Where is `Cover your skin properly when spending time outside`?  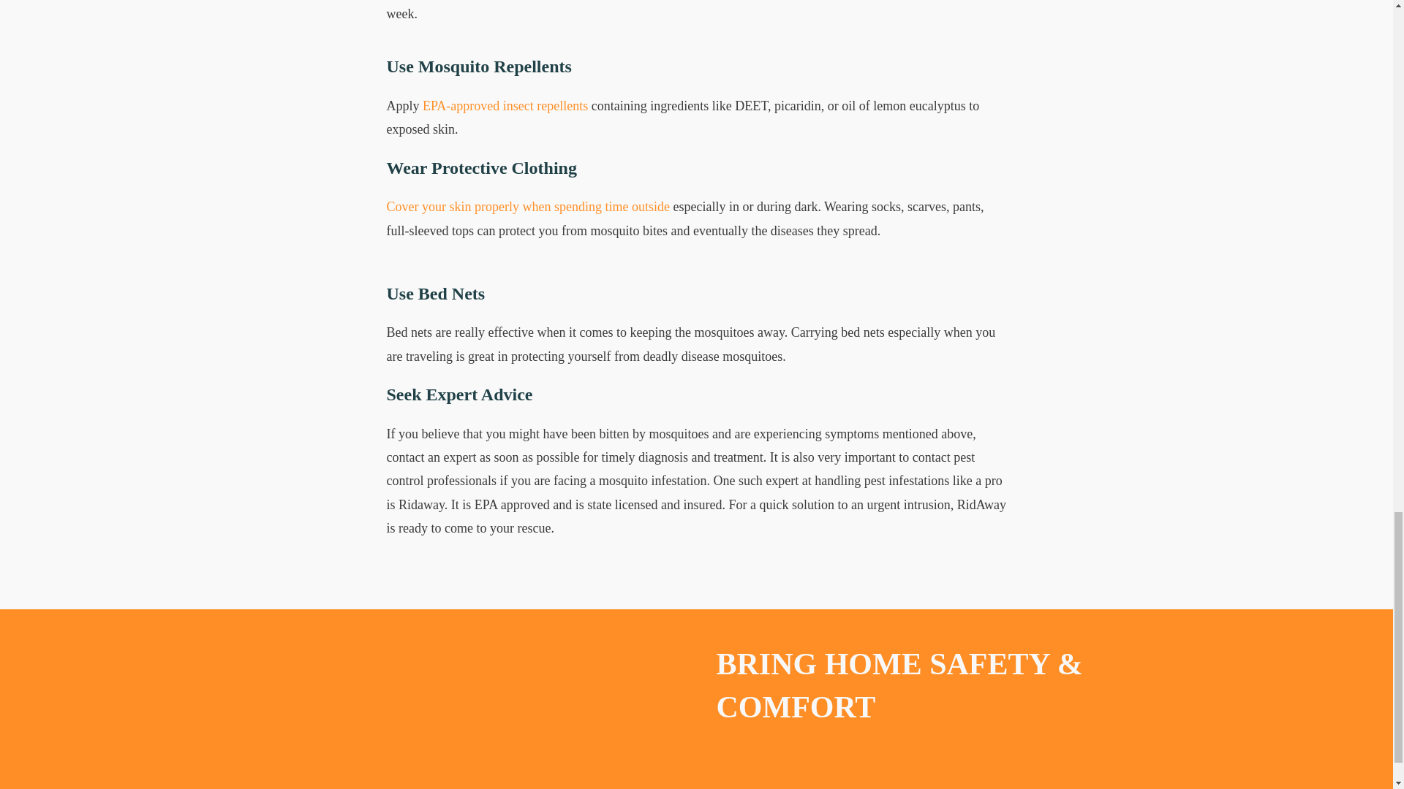 Cover your skin properly when spending time outside is located at coordinates (528, 206).